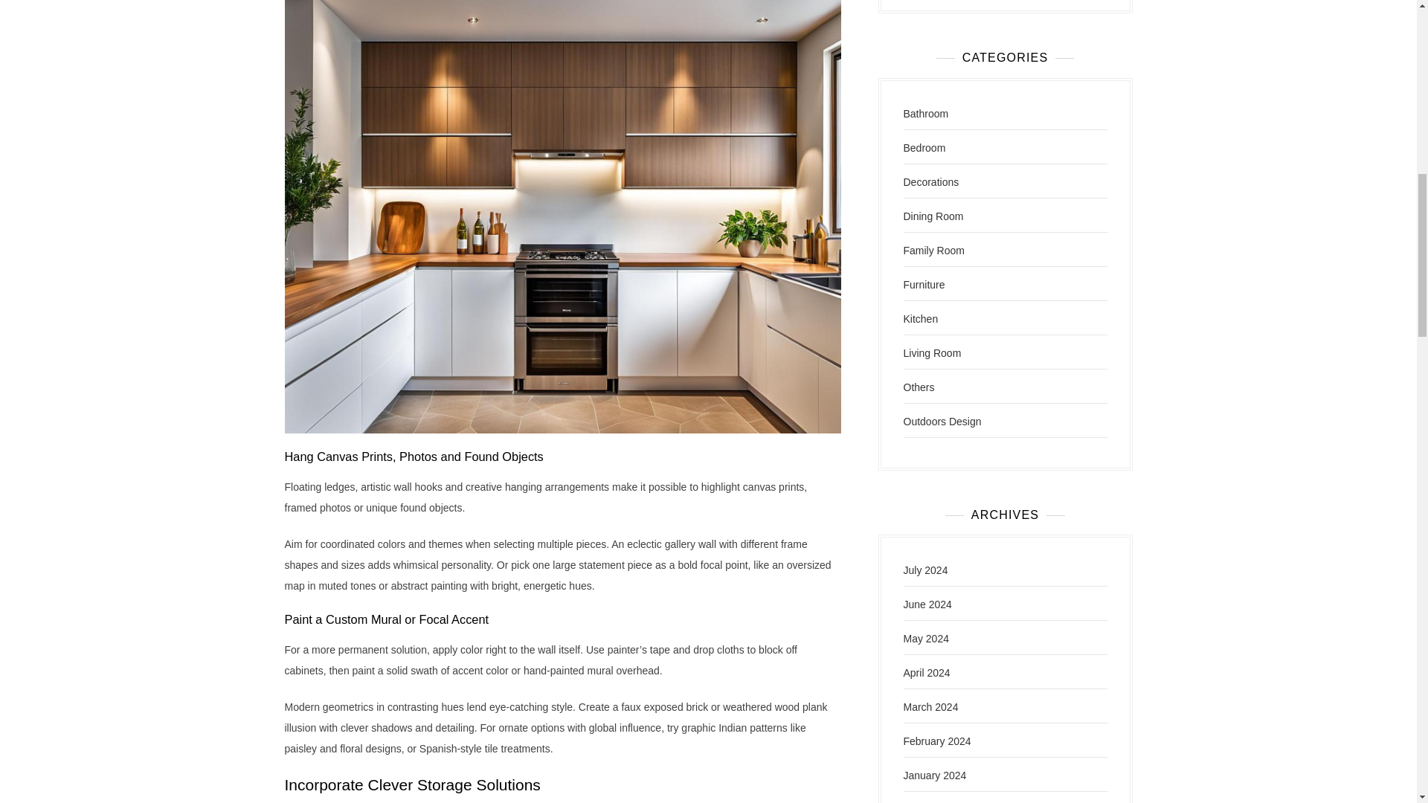 This screenshot has height=803, width=1428. I want to click on Furniture, so click(923, 284).